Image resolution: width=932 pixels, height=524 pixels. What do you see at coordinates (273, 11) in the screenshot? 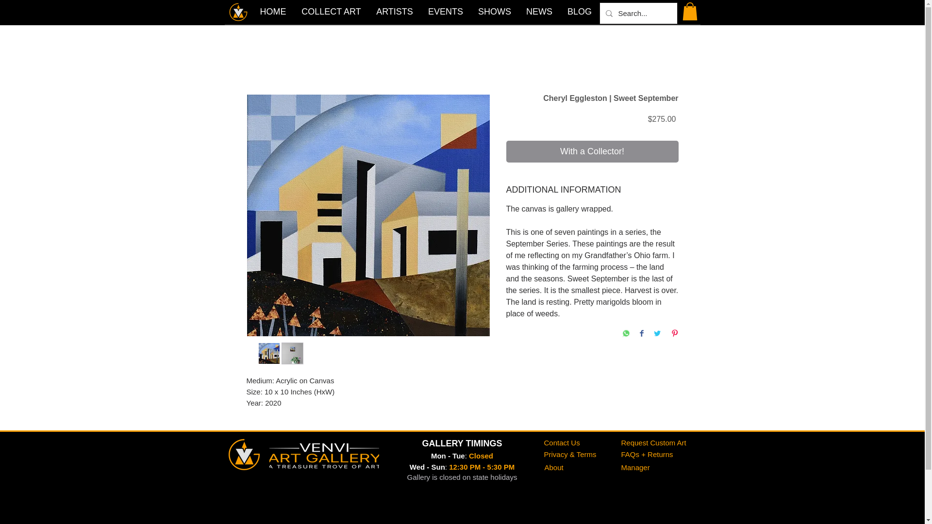
I see `HOME` at bounding box center [273, 11].